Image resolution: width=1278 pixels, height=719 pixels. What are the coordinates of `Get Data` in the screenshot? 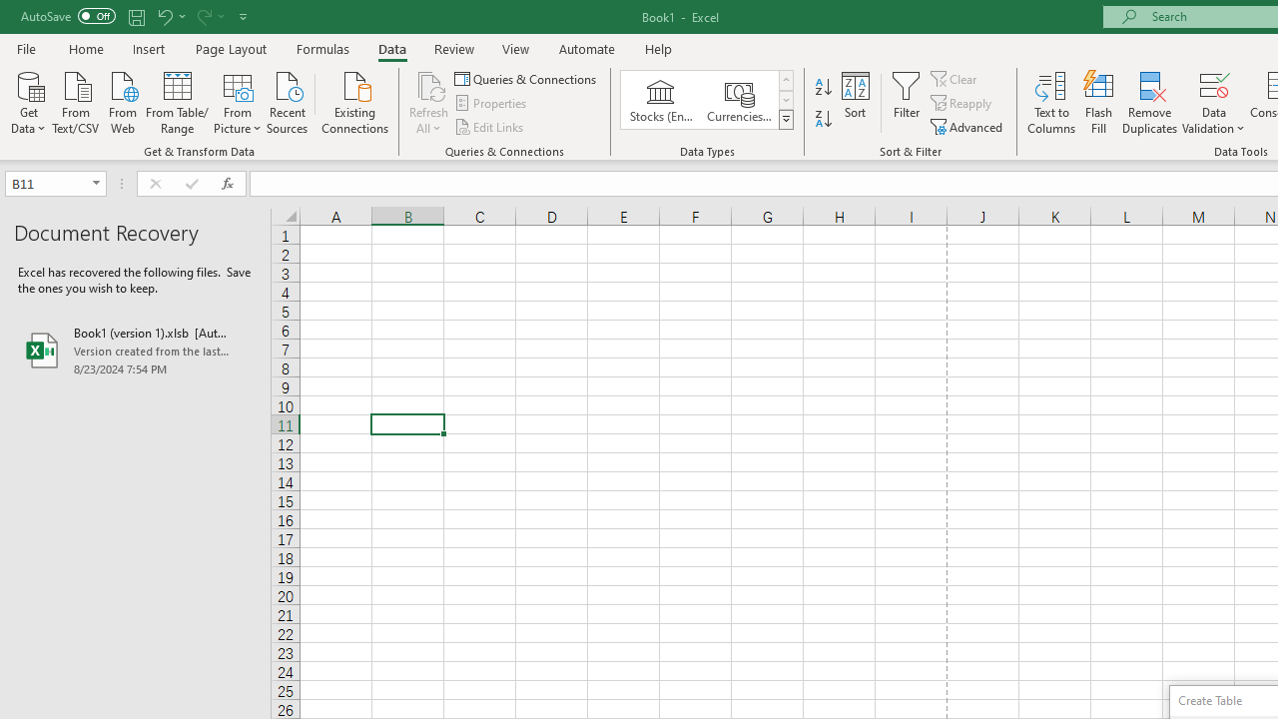 It's located at (28, 101).